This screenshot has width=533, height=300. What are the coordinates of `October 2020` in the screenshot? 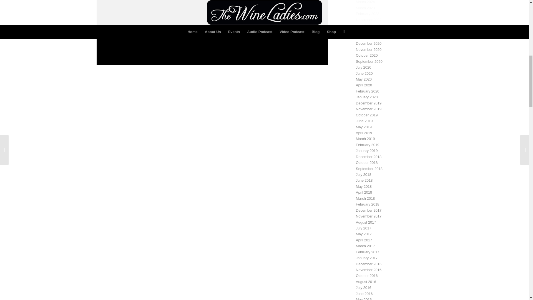 It's located at (367, 56).